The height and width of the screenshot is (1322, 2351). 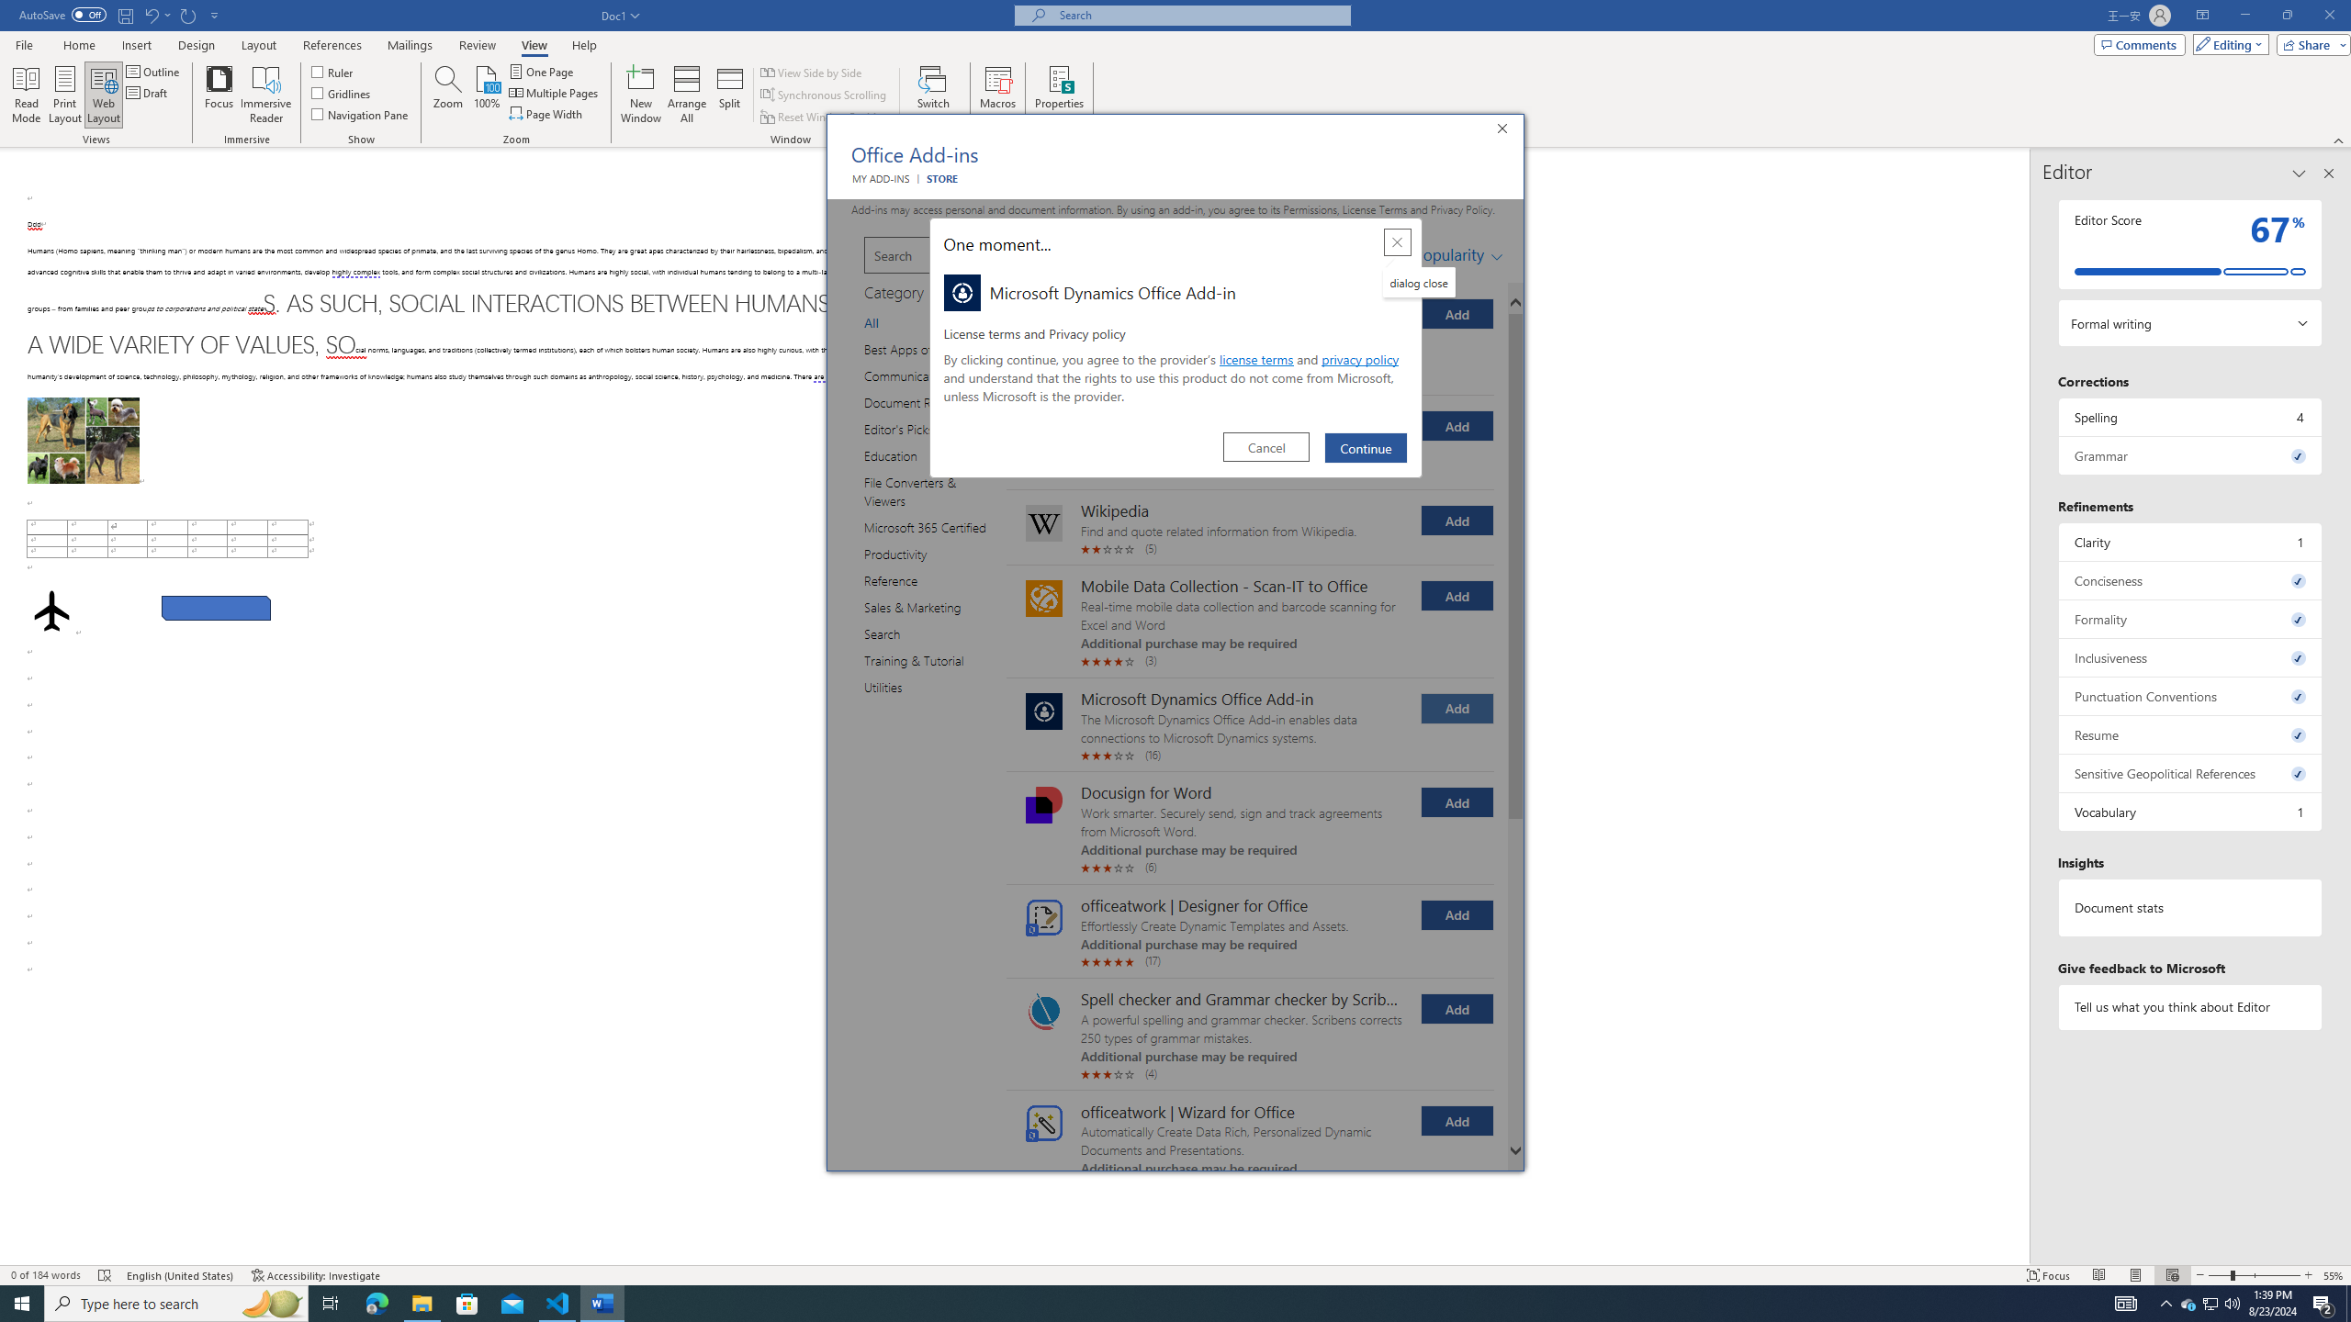 What do you see at coordinates (2191, 455) in the screenshot?
I see `Grammar, 0 issues. Press space or enter to review items.` at bounding box center [2191, 455].